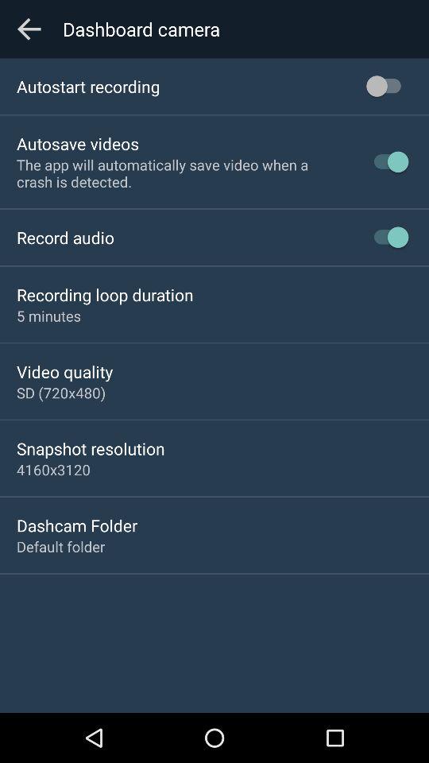 This screenshot has height=763, width=429. I want to click on swipe to record audio icon, so click(65, 237).